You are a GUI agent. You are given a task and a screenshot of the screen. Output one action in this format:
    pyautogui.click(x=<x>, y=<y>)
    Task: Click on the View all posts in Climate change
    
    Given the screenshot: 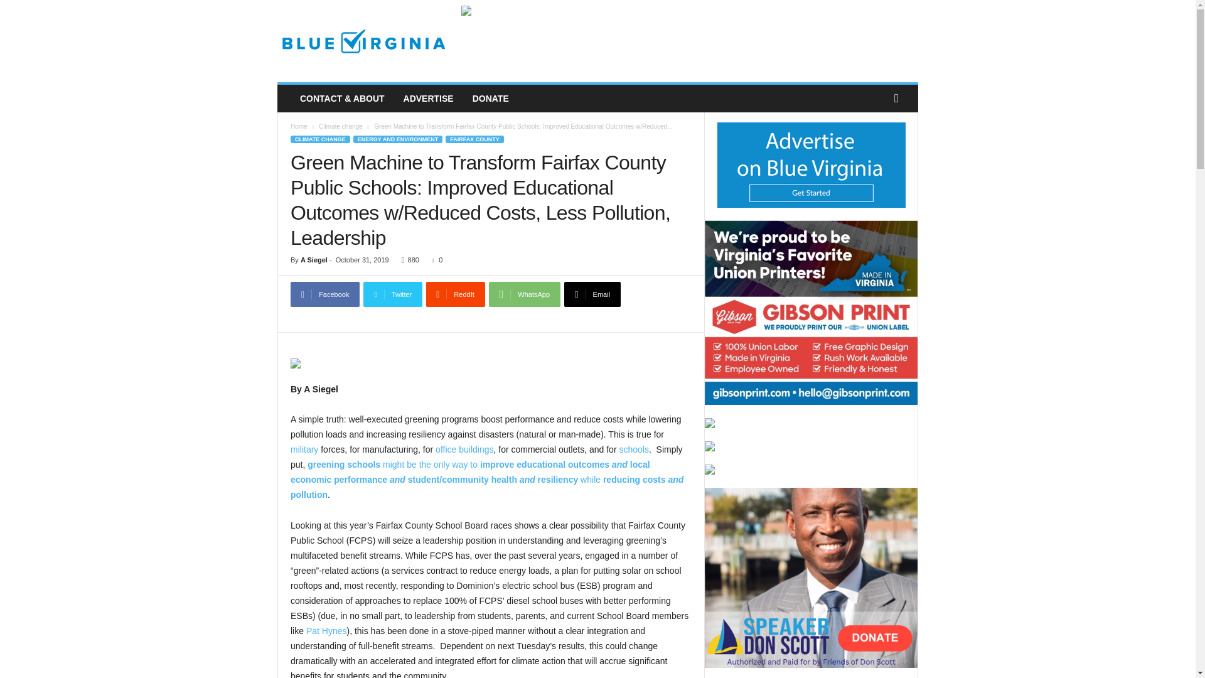 What is the action you would take?
    pyautogui.click(x=340, y=126)
    